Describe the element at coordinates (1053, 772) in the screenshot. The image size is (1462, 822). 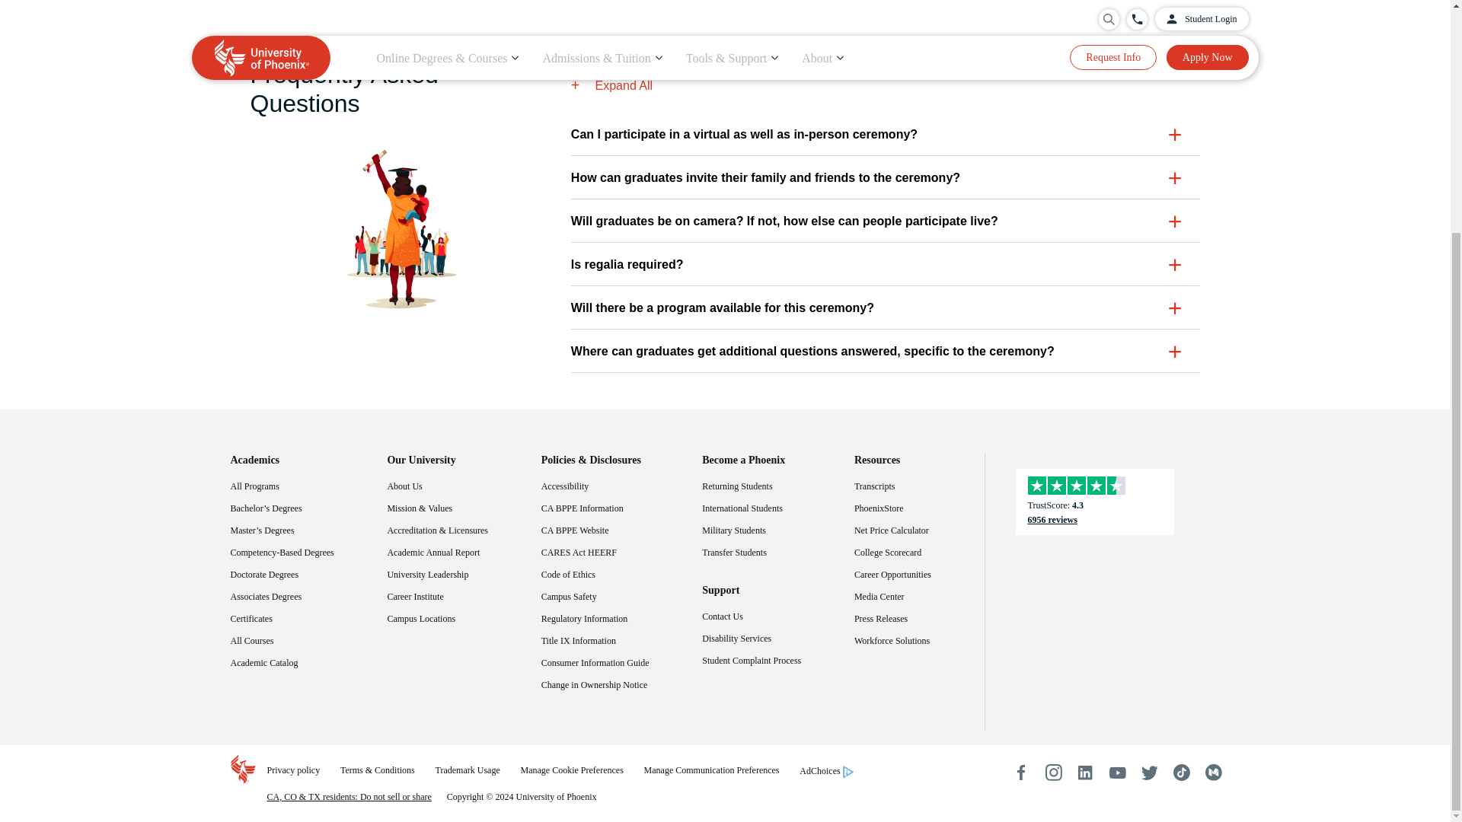
I see `Connect to UOPX on Instagram` at that location.